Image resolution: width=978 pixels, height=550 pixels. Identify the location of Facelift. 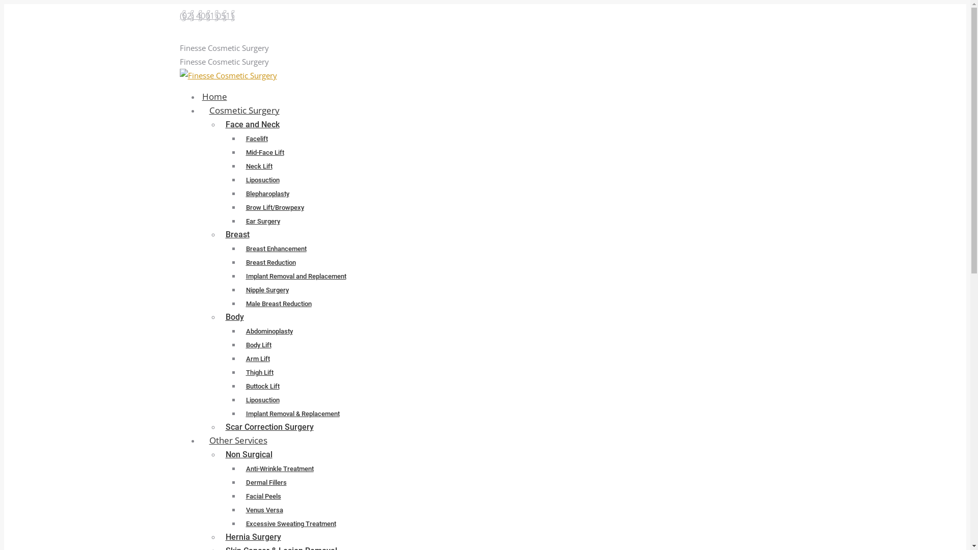
(257, 138).